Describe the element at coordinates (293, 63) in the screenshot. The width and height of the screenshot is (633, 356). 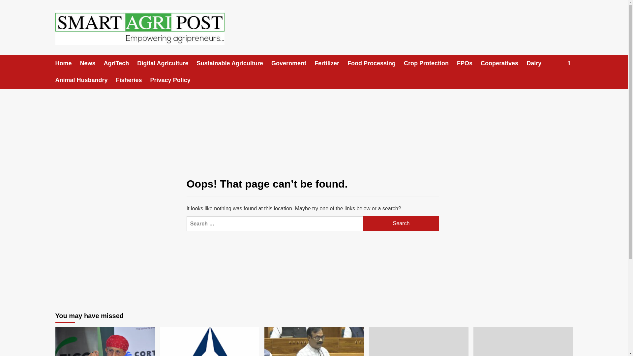
I see `Government` at that location.